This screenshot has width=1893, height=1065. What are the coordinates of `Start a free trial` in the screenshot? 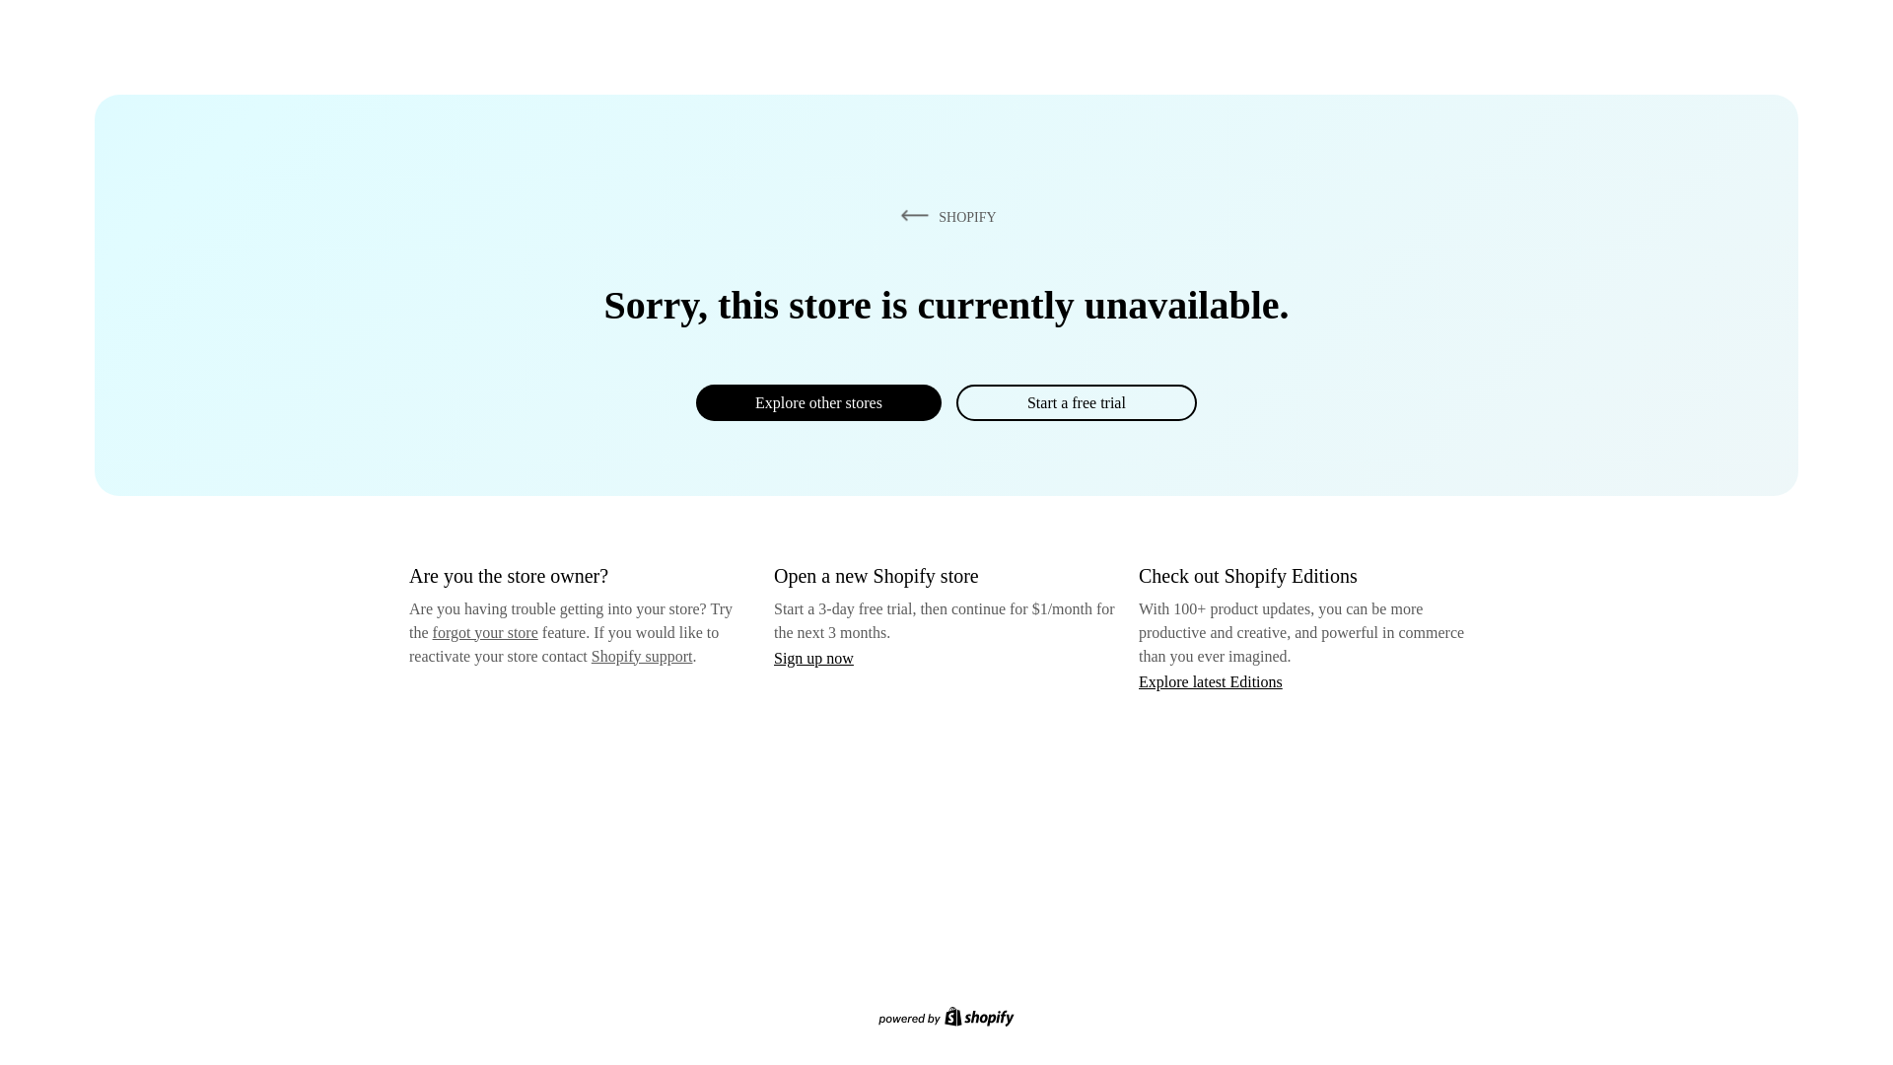 It's located at (1076, 402).